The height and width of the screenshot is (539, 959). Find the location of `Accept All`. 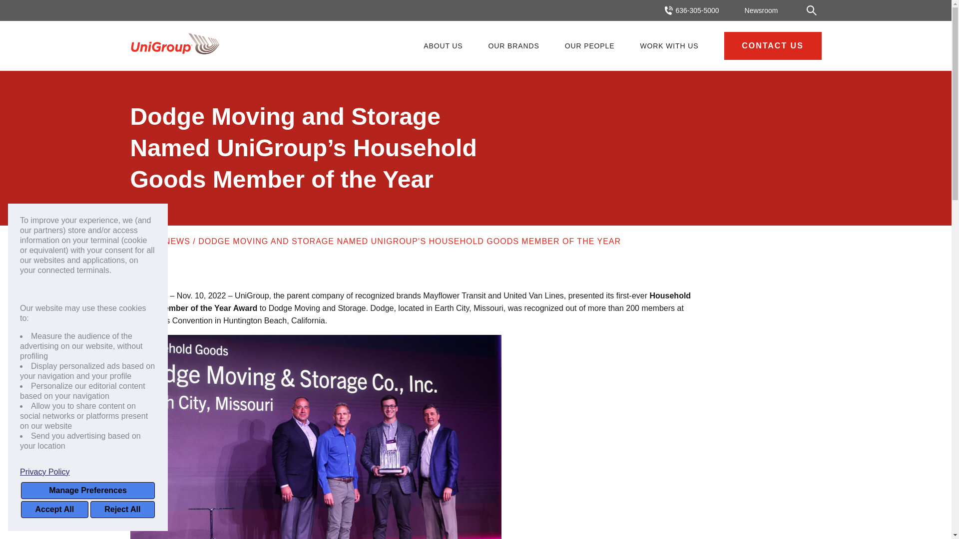

Accept All is located at coordinates (54, 509).